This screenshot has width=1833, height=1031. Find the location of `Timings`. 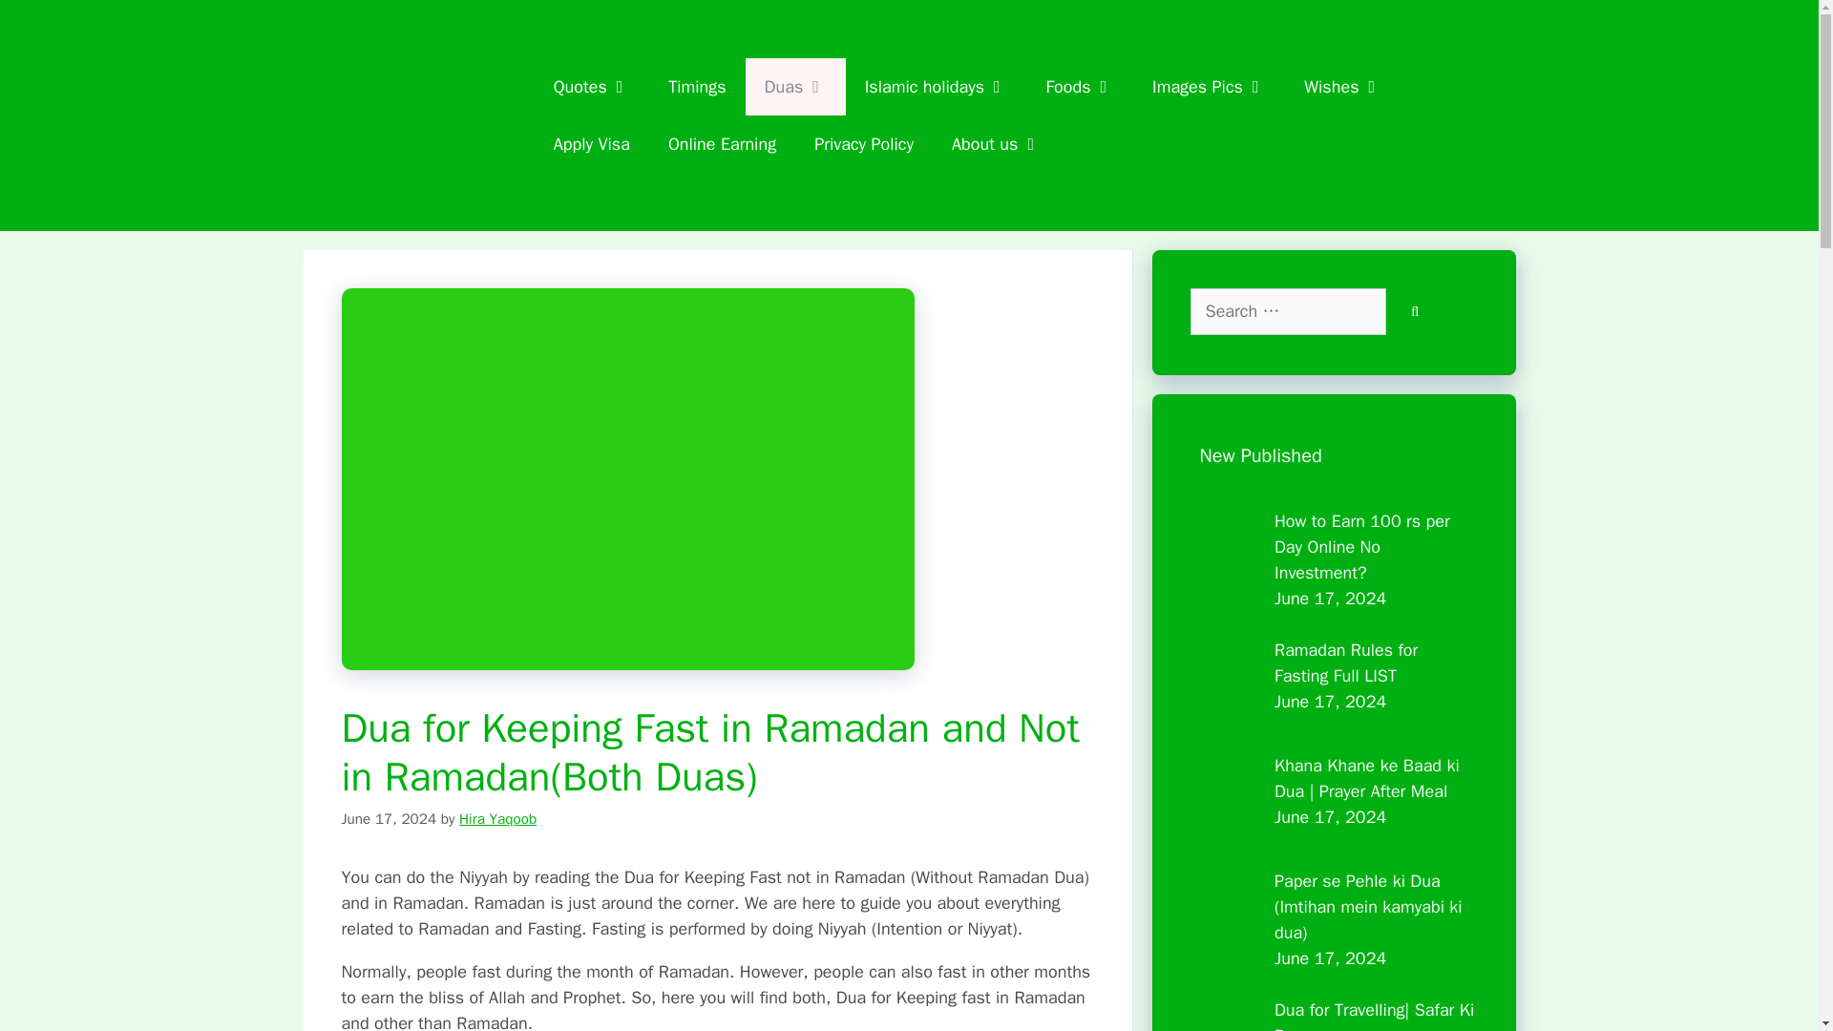

Timings is located at coordinates (696, 86).